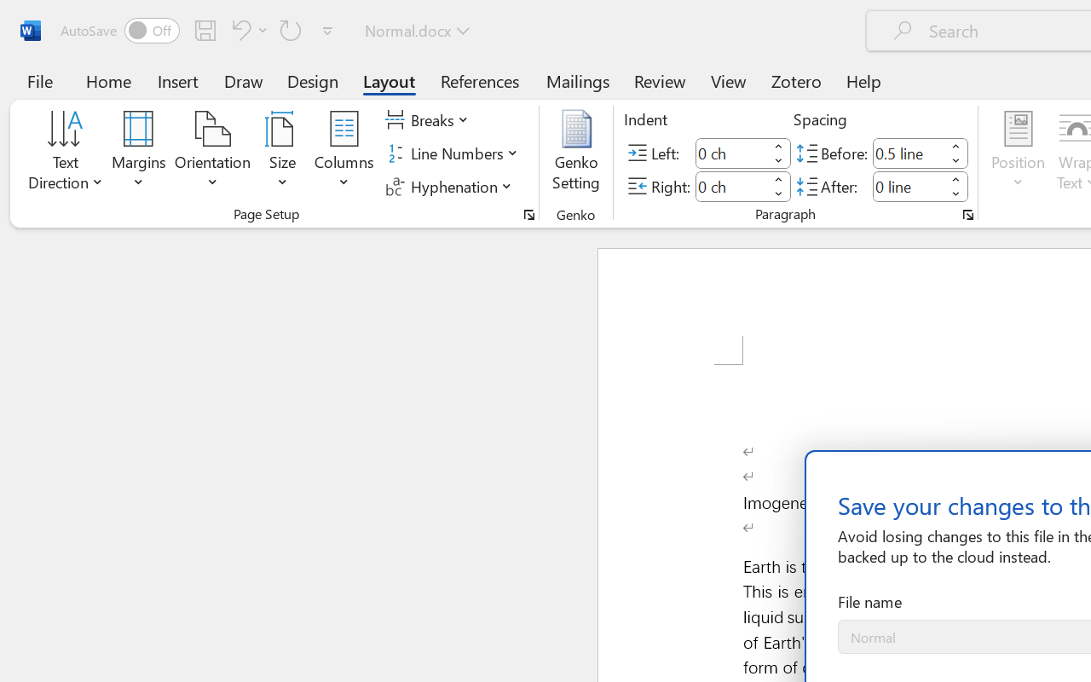 This screenshot has width=1091, height=682. I want to click on Orientation, so click(213, 153).